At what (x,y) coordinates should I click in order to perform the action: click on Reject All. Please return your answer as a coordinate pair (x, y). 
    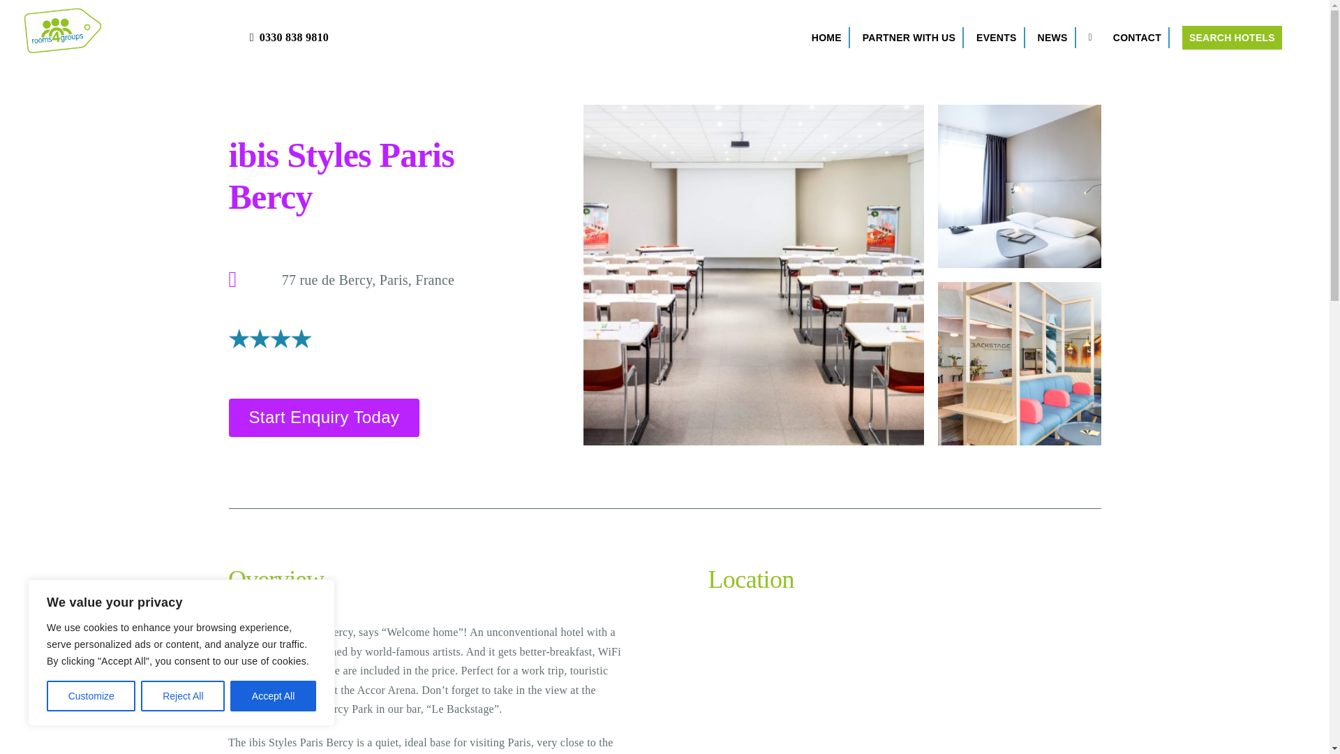
    Looking at the image, I should click on (183, 696).